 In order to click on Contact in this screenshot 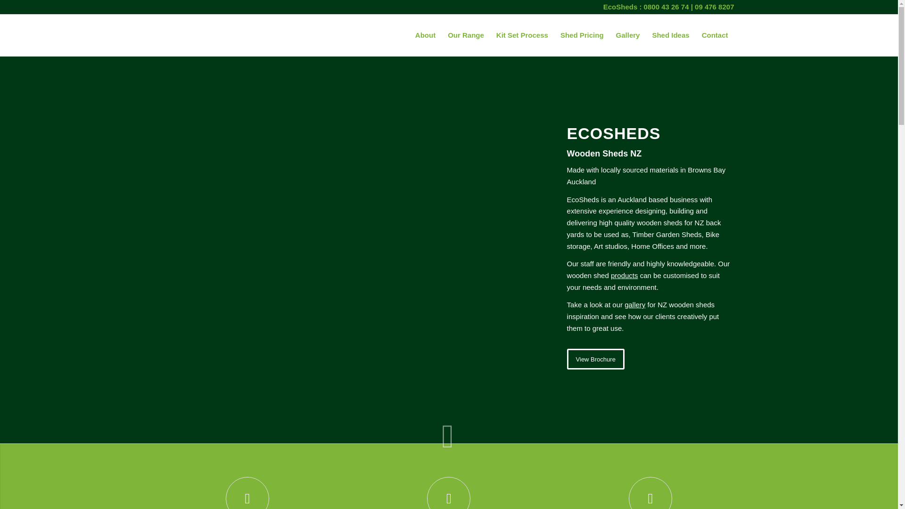, I will do `click(715, 35)`.